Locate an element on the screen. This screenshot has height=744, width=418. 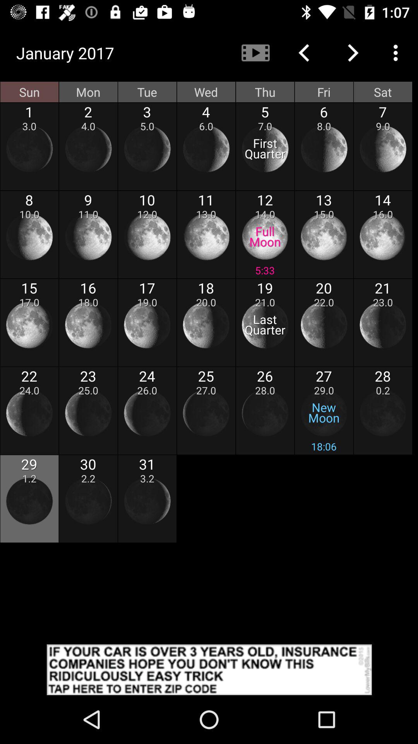
go to youtube is located at coordinates (255, 53).